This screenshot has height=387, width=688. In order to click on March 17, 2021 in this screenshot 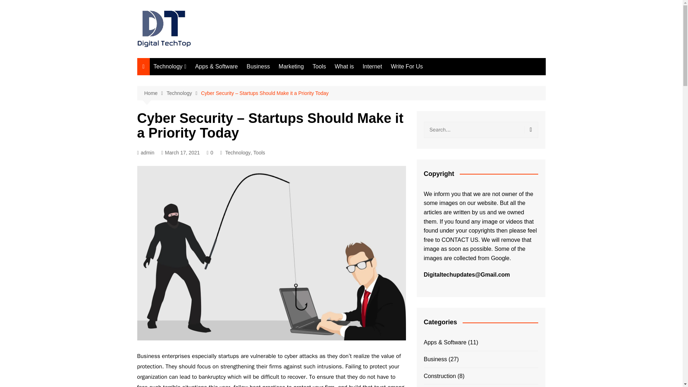, I will do `click(180, 153)`.